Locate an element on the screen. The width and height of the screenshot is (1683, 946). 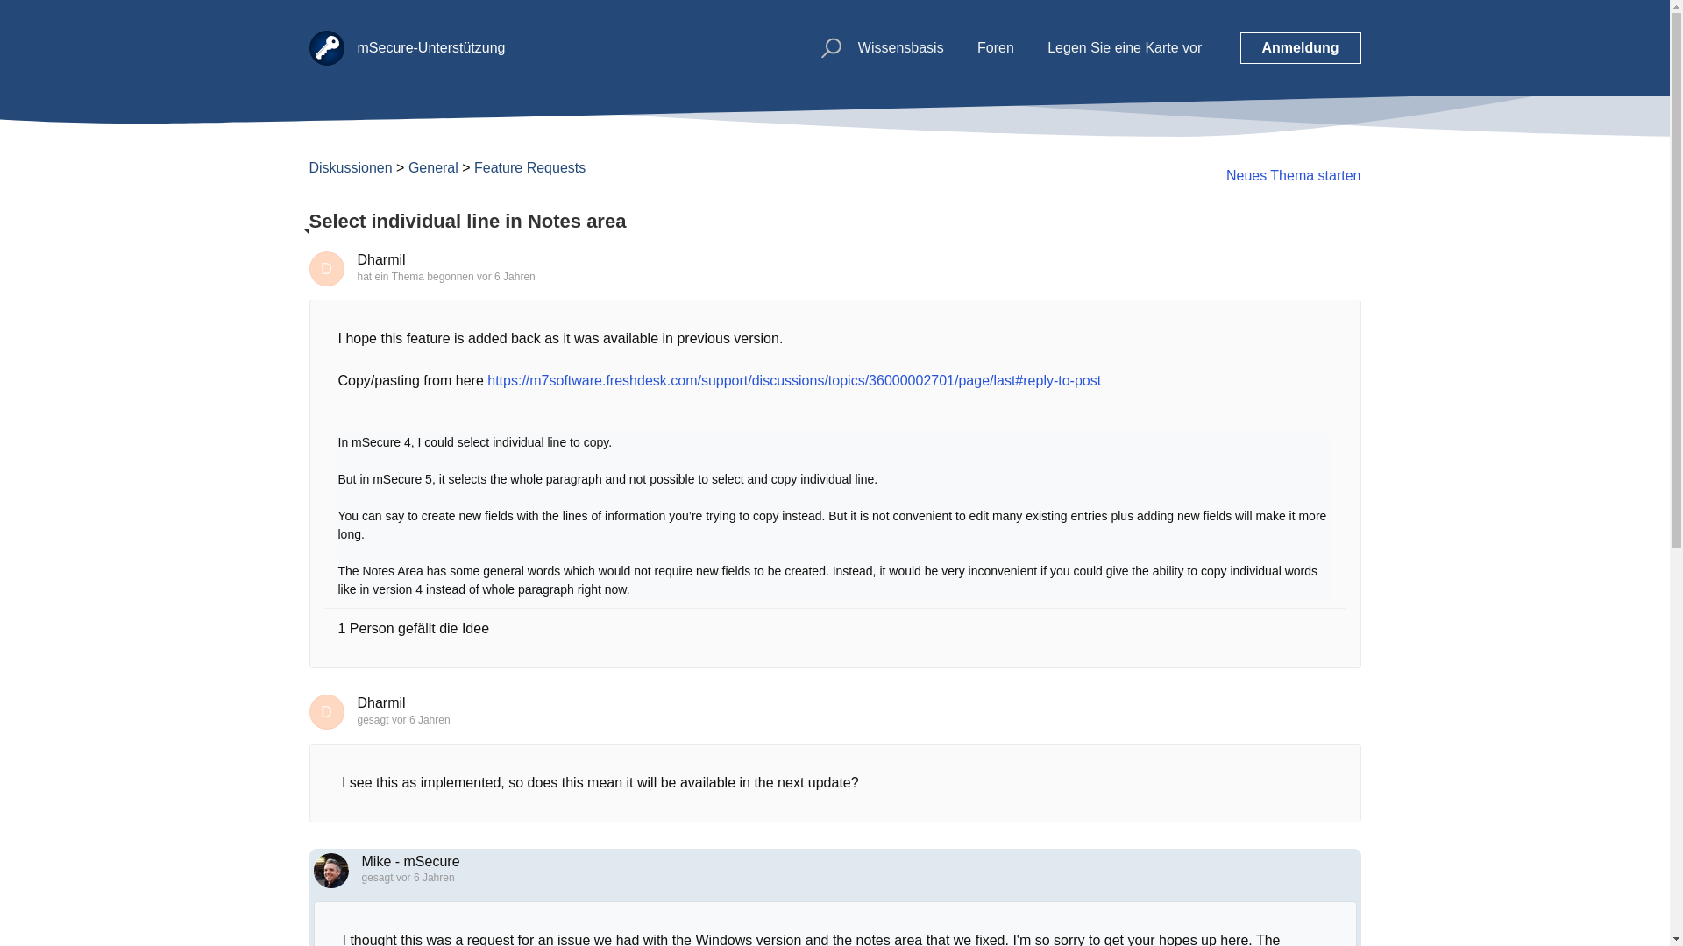
Legen Sie eine Karte vor is located at coordinates (1124, 47).